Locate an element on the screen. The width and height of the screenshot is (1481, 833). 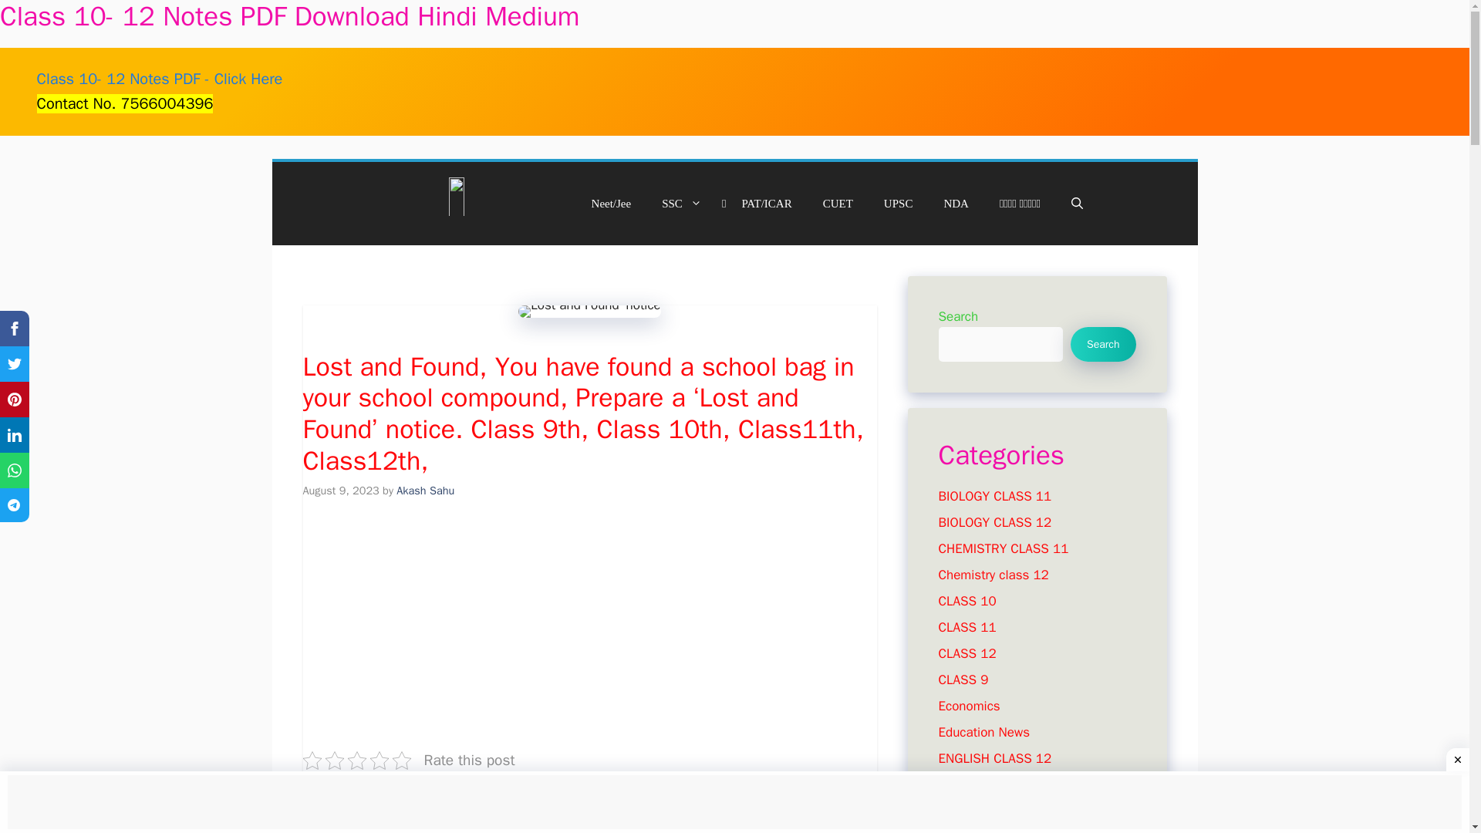
View all posts by Akash Sahu is located at coordinates (426, 491).